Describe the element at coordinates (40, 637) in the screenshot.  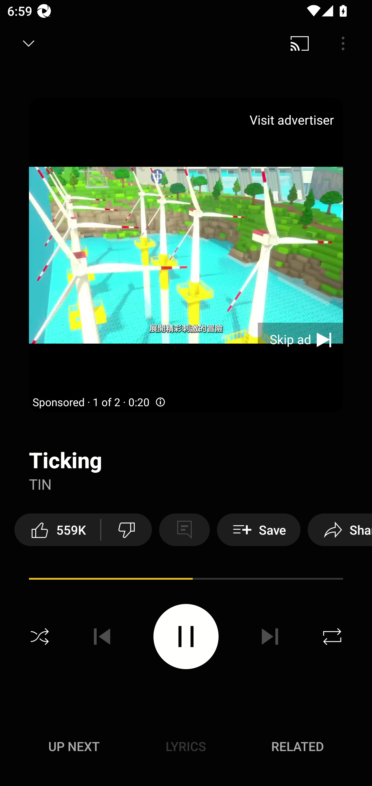
I see `Shuffle off` at that location.